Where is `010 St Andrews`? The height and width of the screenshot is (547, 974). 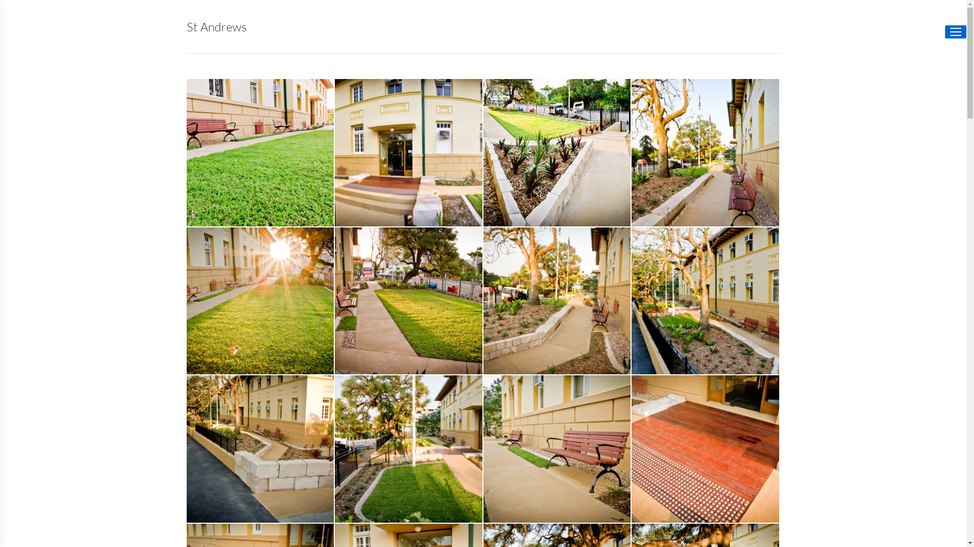 010 St Andrews is located at coordinates (557, 449).